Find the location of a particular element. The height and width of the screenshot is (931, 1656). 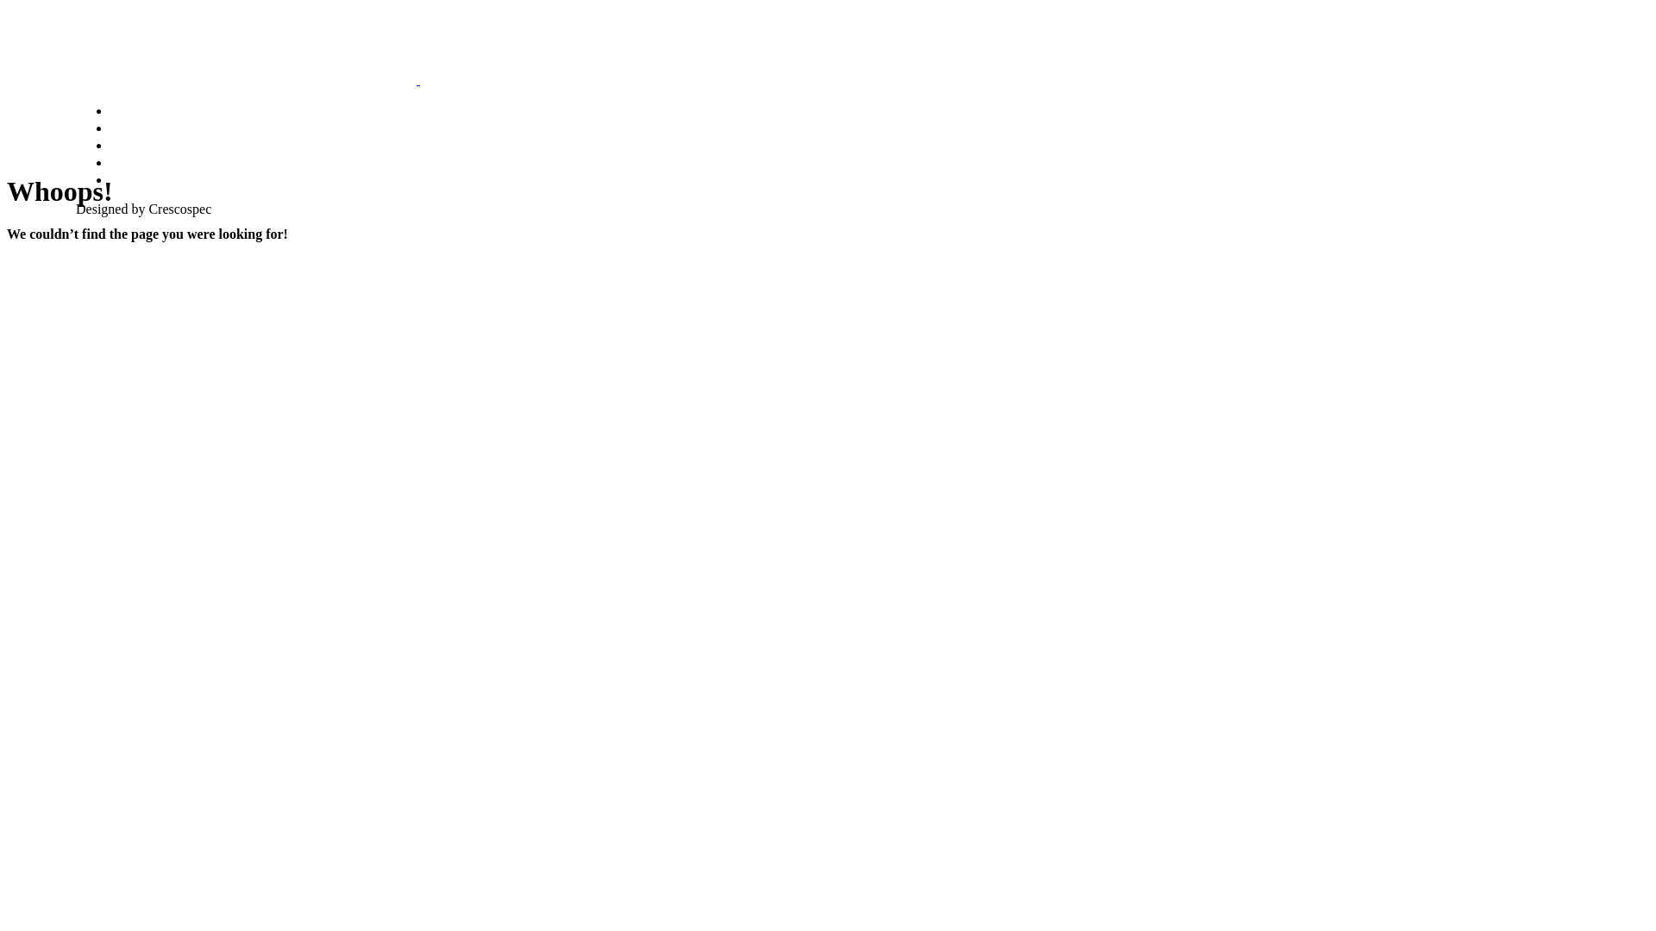

ABOUT is located at coordinates (135, 128).